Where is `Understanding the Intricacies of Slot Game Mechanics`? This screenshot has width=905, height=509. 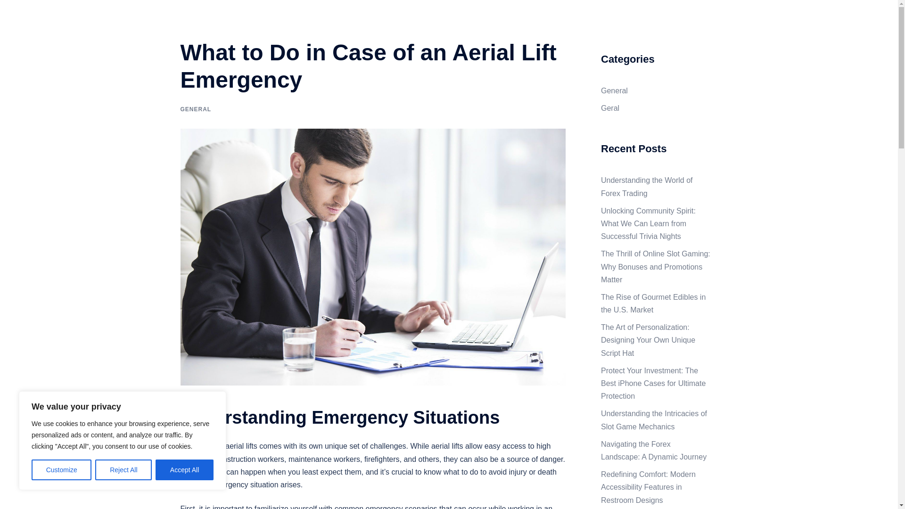
Understanding the Intricacies of Slot Game Mechanics is located at coordinates (653, 419).